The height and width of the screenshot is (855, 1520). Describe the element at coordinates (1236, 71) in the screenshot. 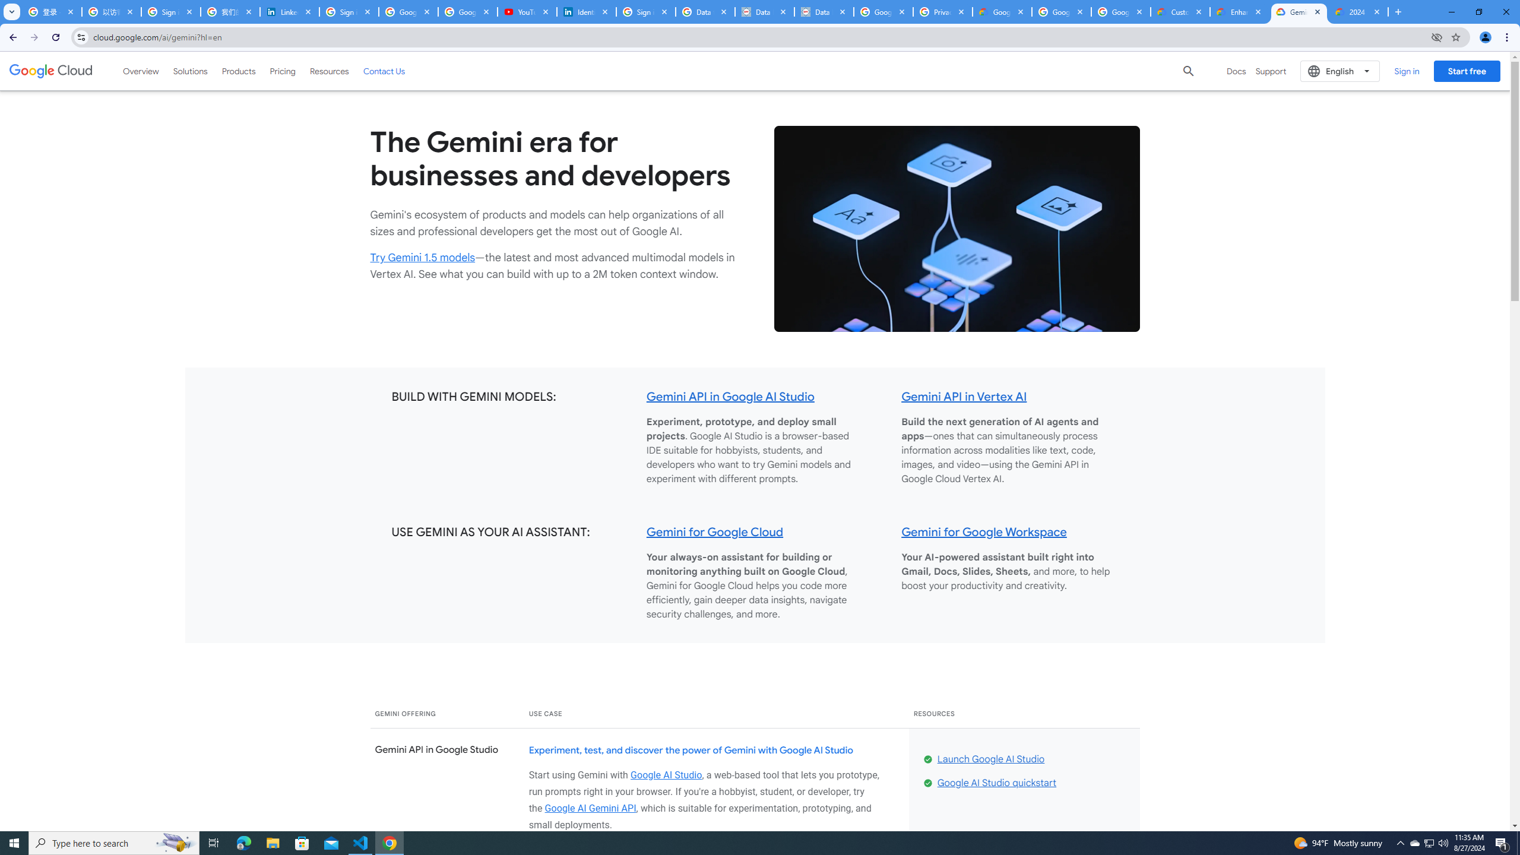

I see `Docs` at that location.